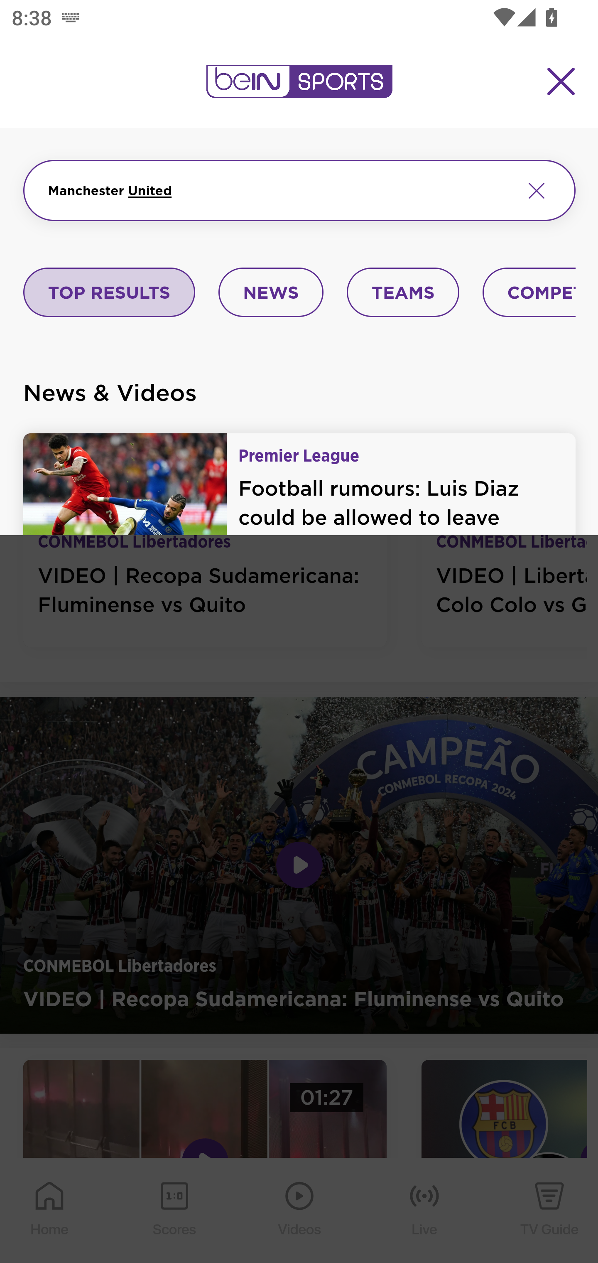  I want to click on Manchester United, so click(279, 190).